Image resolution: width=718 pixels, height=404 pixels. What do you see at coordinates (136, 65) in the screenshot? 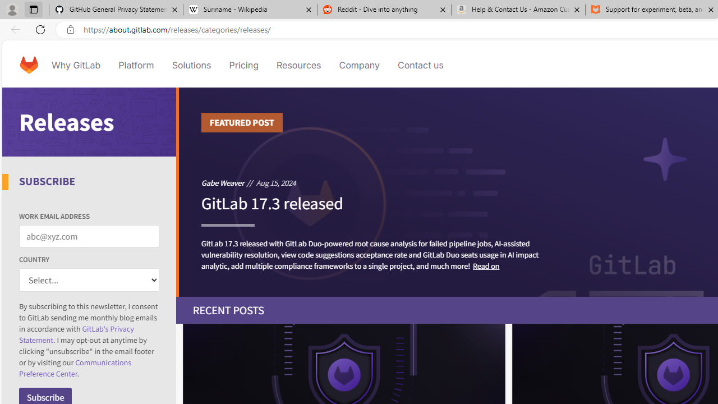
I see `Platform` at bounding box center [136, 65].